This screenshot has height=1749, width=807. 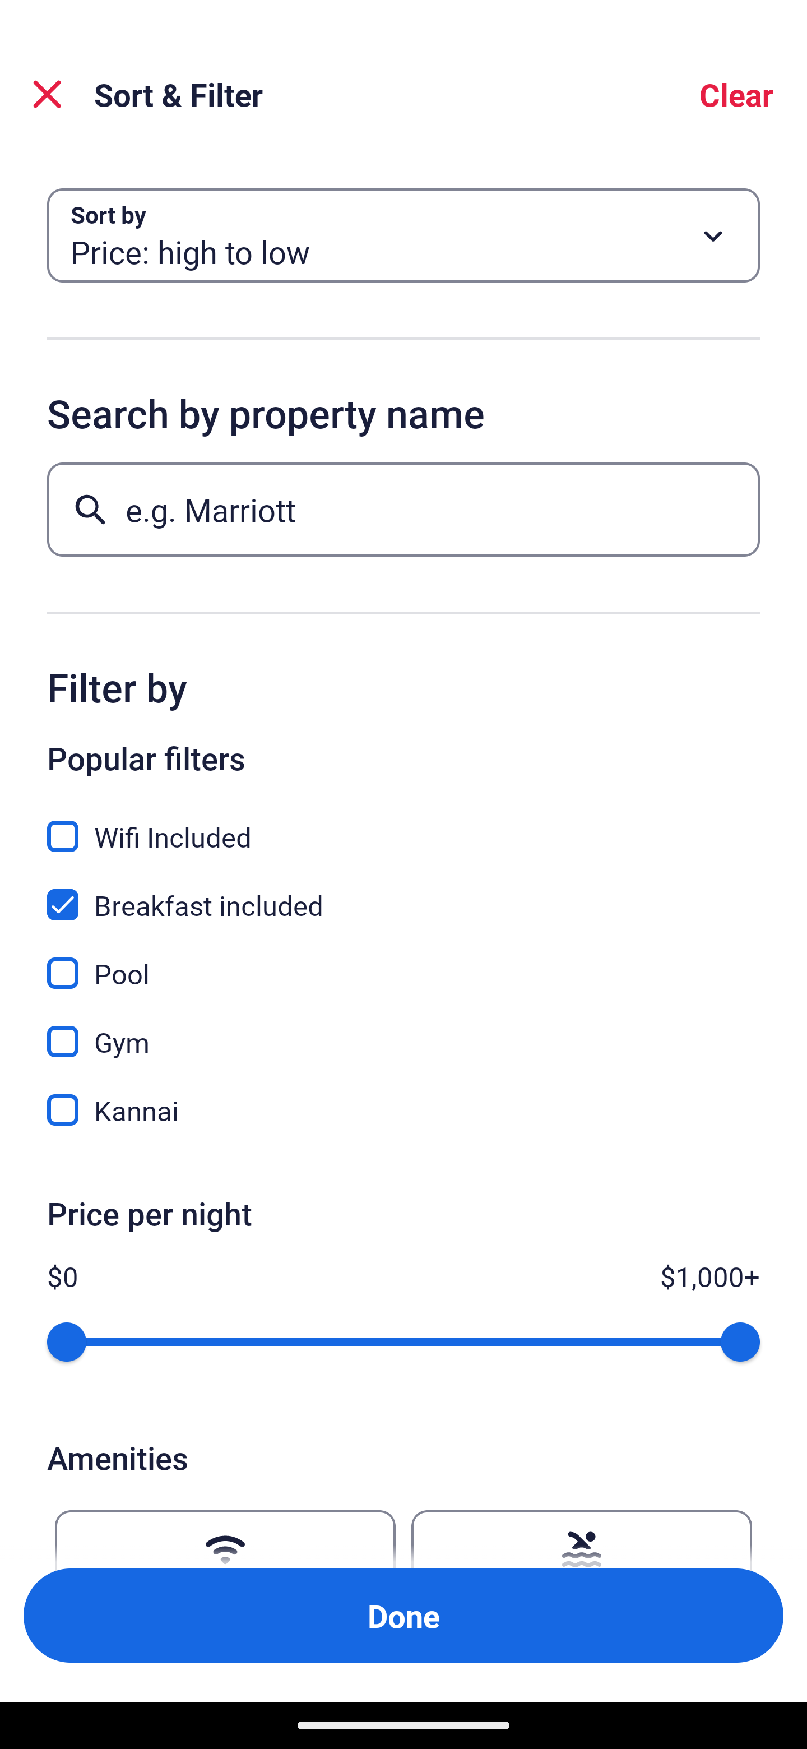 I want to click on Clear, so click(x=736, y=94).